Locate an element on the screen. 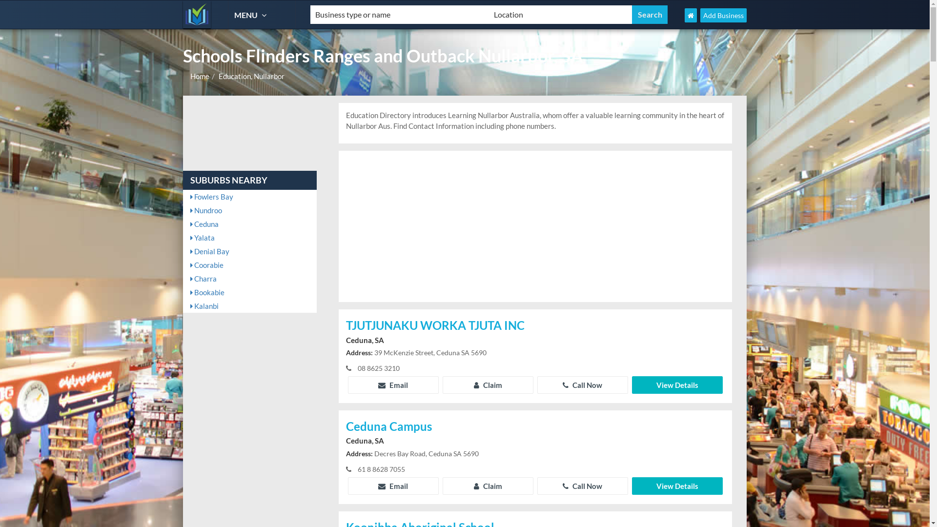 Image resolution: width=937 pixels, height=527 pixels. Advertisement is located at coordinates (535, 226).